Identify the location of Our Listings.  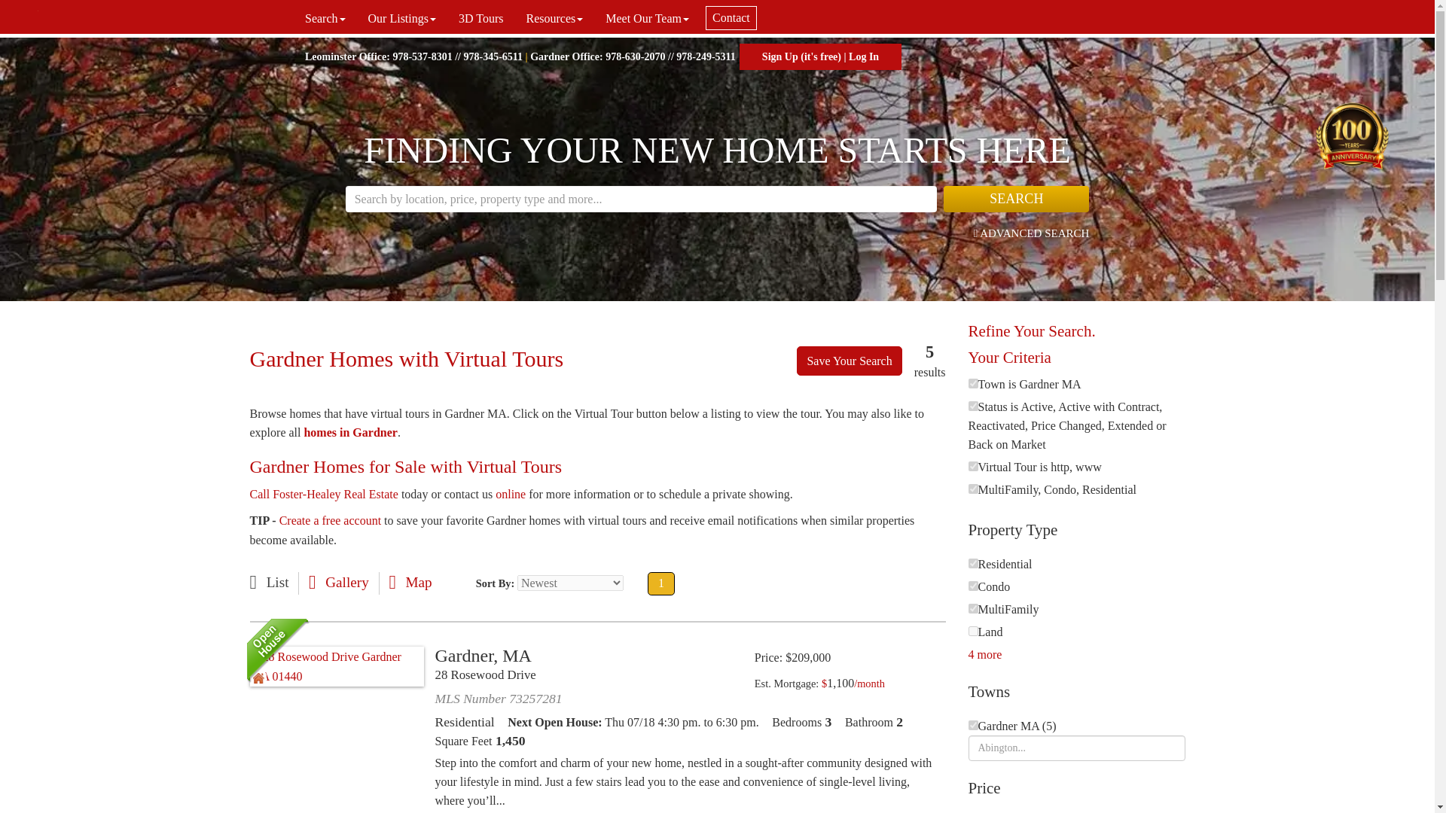
(402, 18).